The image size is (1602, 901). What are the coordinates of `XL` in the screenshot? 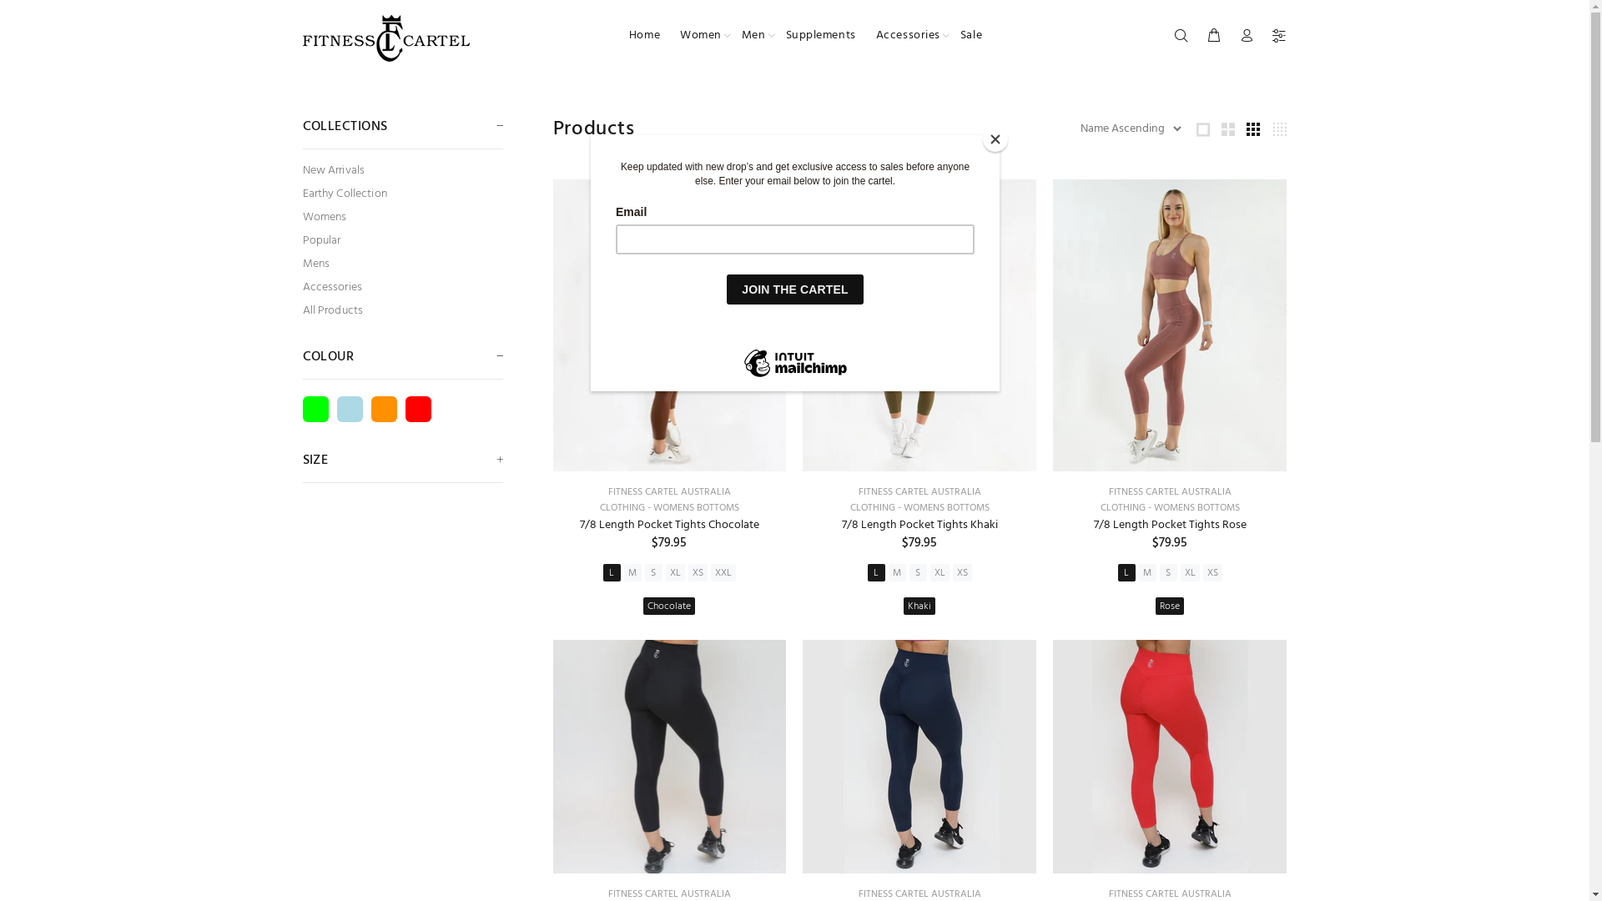 It's located at (676, 572).